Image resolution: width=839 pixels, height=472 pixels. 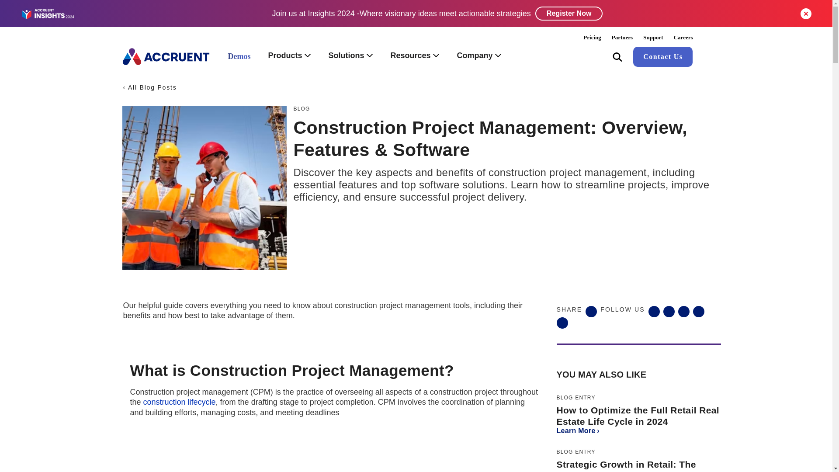 I want to click on Careers, so click(x=683, y=37).